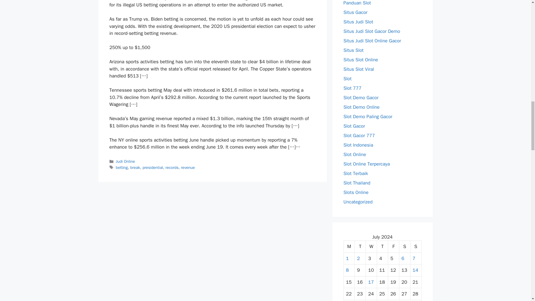 Image resolution: width=535 pixels, height=301 pixels. What do you see at coordinates (153, 167) in the screenshot?
I see `presidential` at bounding box center [153, 167].